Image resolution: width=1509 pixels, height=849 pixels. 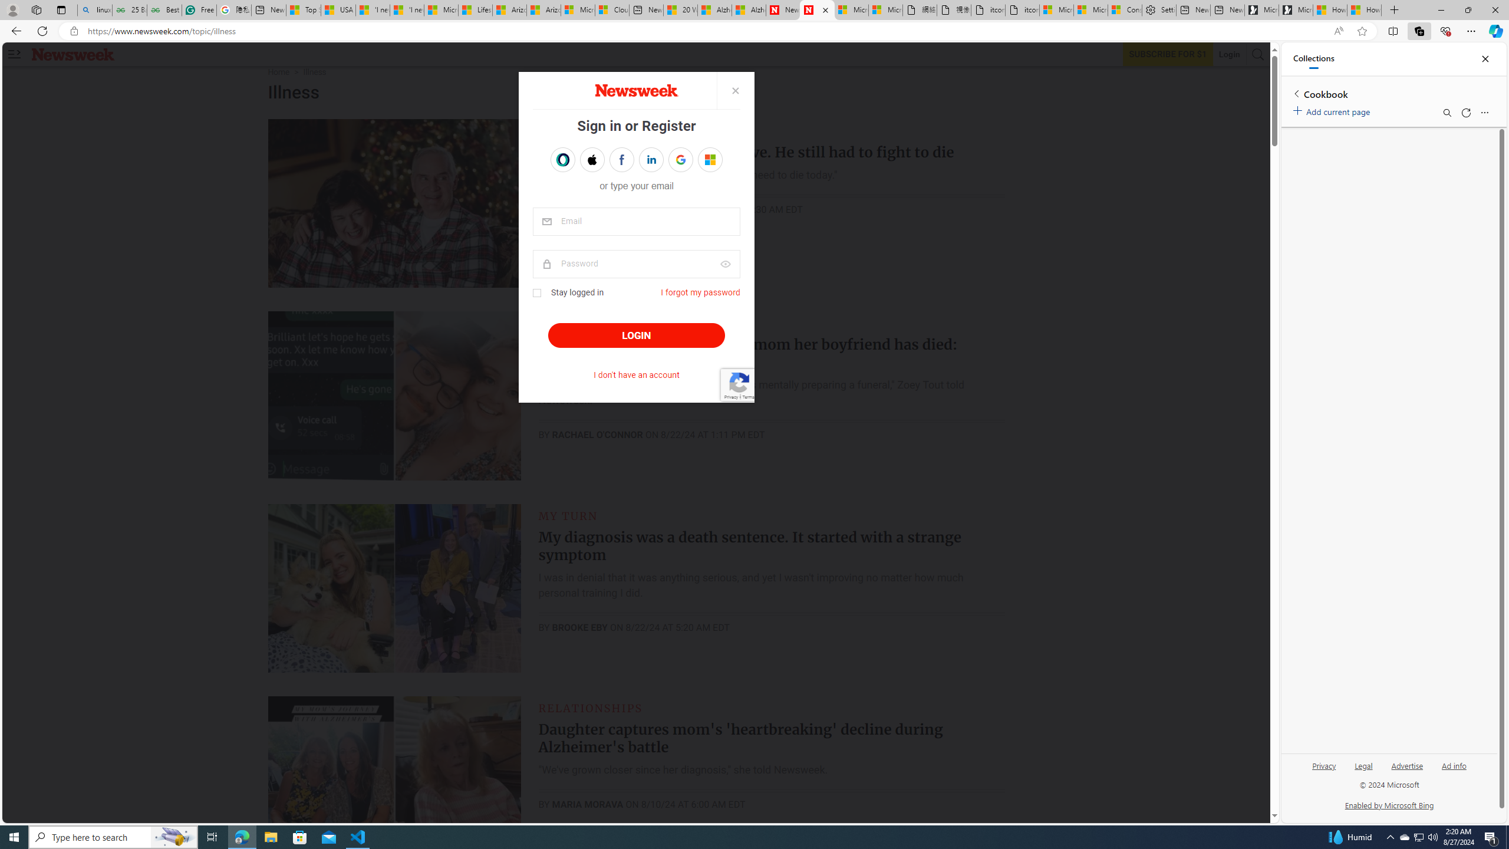 I want to click on Cloud Computing Services | Microsoft Azure, so click(x=612, y=10).